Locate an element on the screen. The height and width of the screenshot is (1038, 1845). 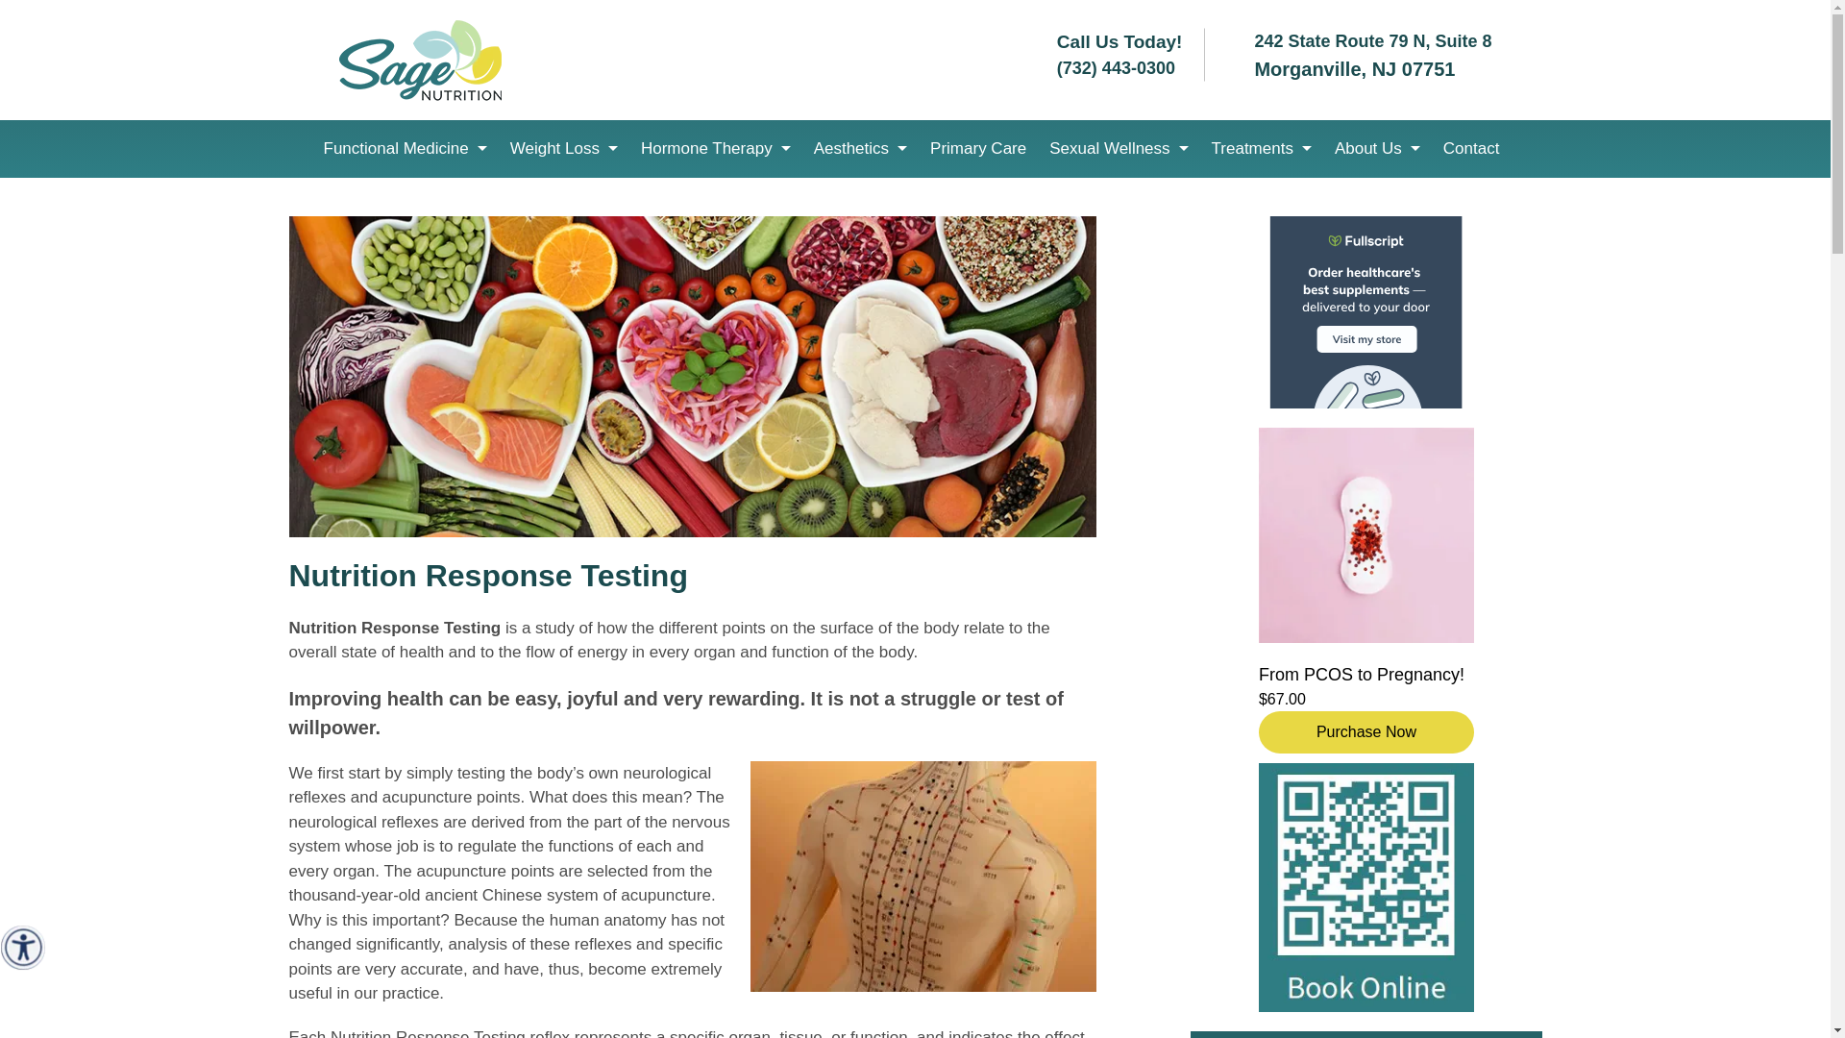
Hormone Therapy is located at coordinates (715, 148).